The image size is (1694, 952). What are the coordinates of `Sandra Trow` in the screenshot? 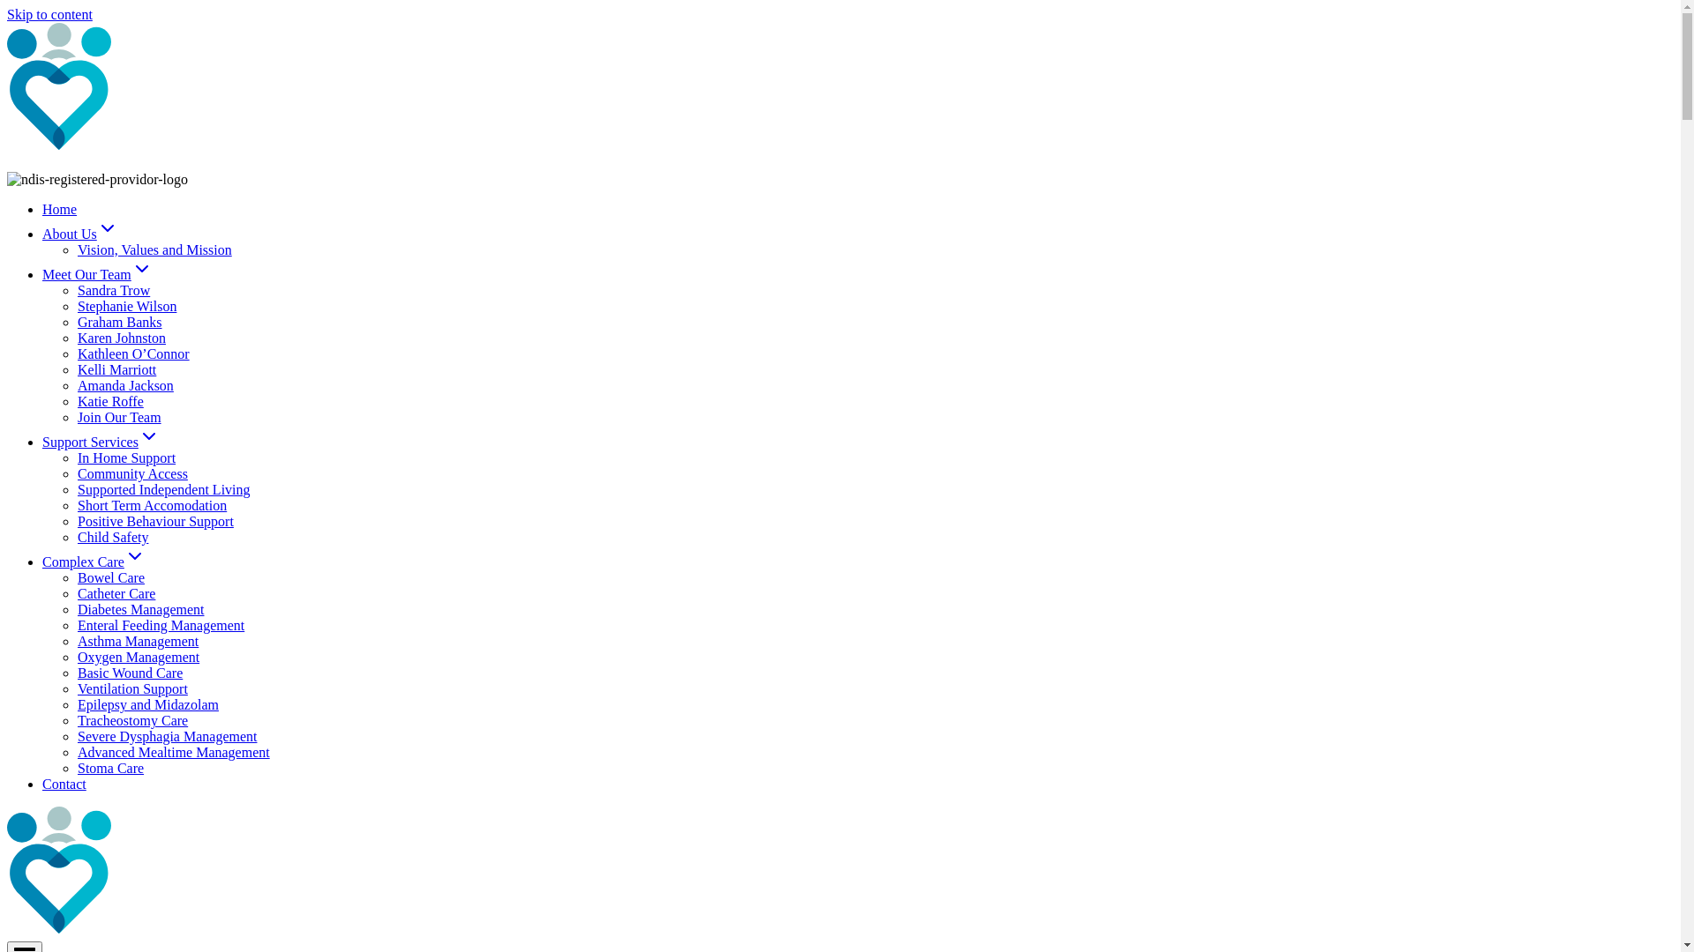 It's located at (114, 291).